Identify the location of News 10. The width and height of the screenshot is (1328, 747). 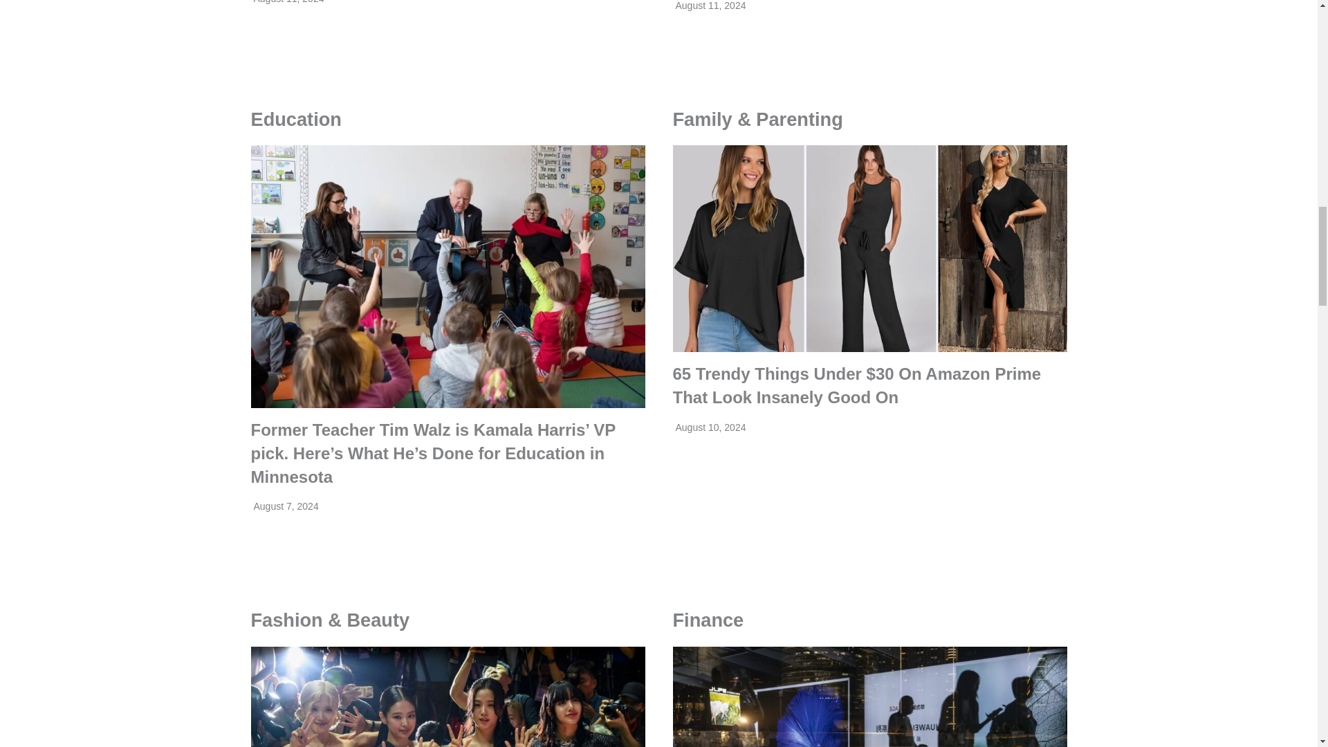
(447, 697).